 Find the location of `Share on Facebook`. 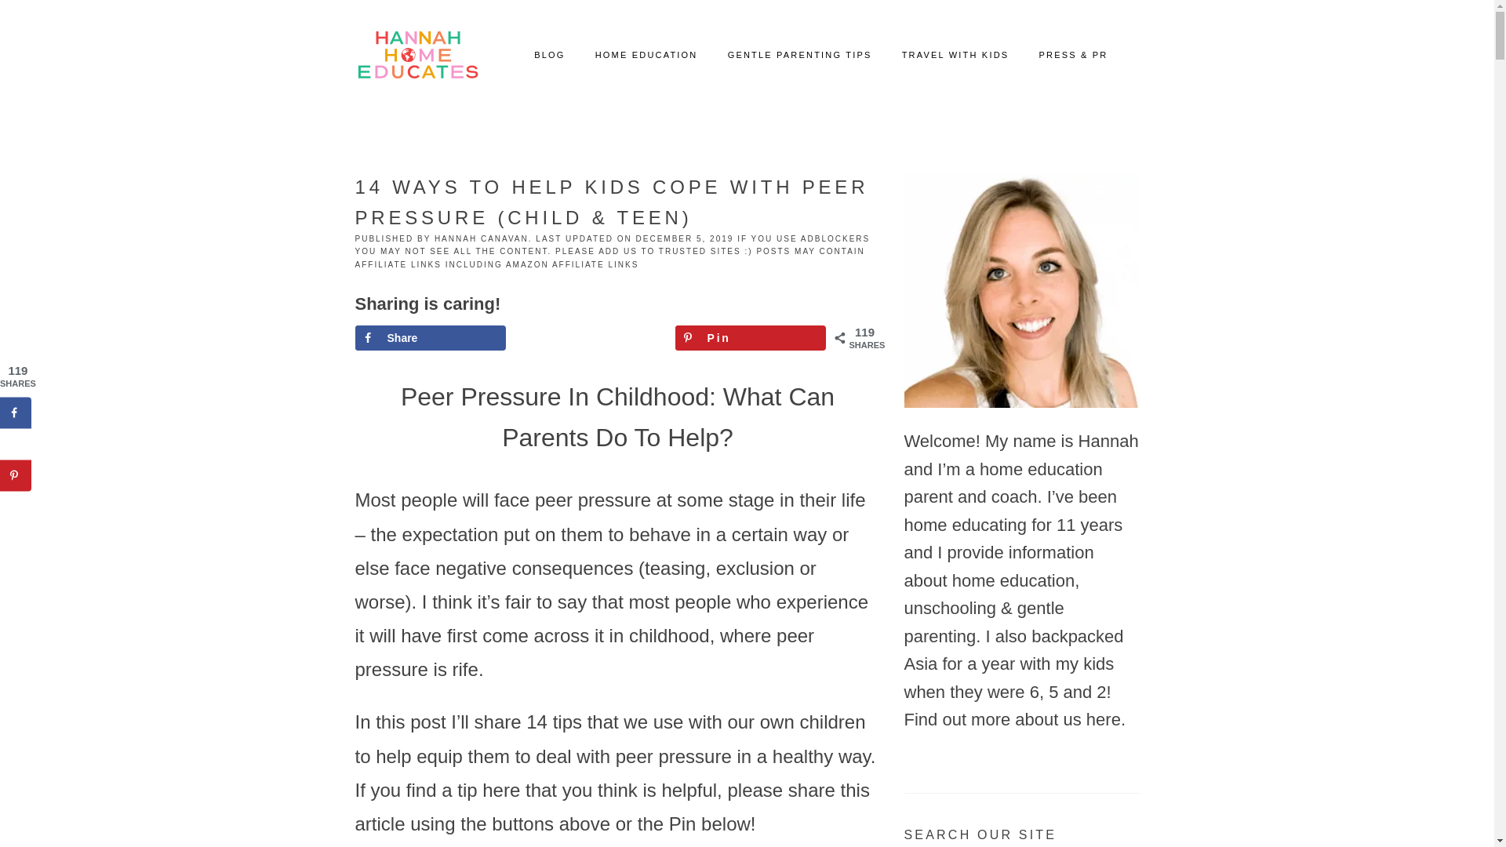

Share on Facebook is located at coordinates (16, 413).